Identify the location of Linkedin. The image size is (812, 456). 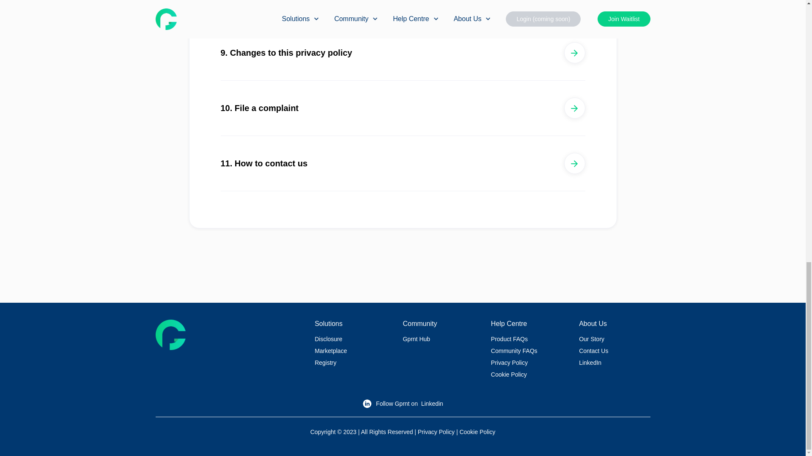
(432, 404).